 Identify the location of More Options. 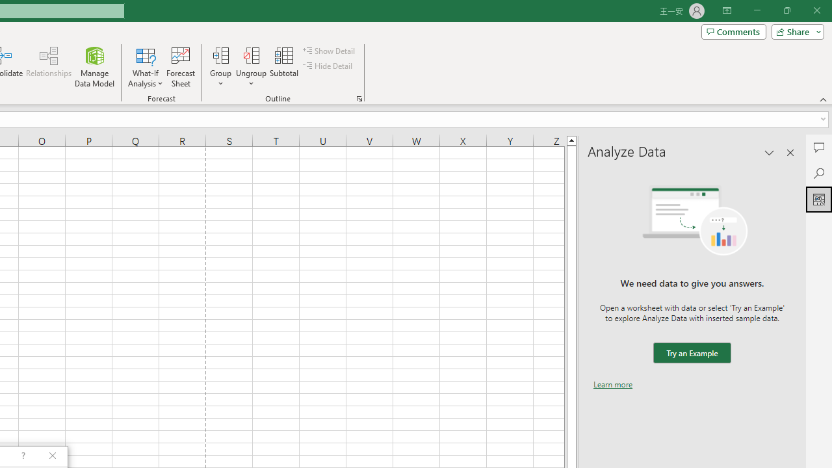
(251, 79).